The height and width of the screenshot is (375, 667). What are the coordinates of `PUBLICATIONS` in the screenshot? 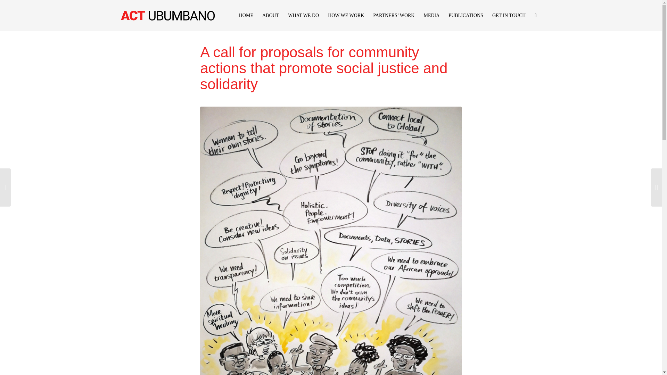 It's located at (466, 15).